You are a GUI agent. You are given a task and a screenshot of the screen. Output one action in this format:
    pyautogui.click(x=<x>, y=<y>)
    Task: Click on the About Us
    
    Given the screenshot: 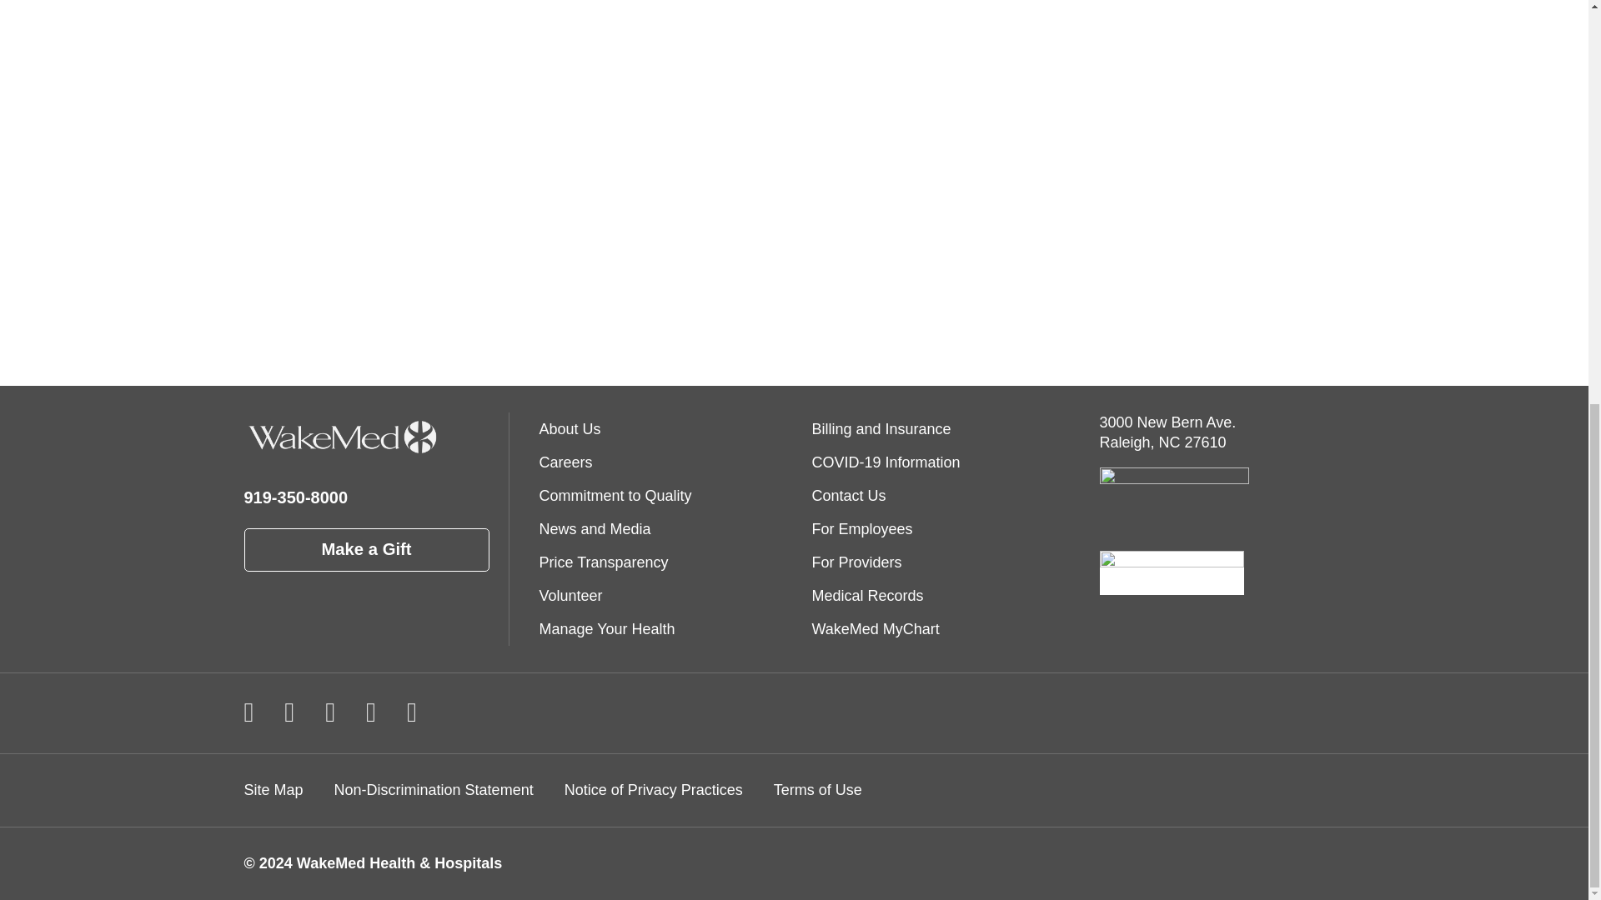 What is the action you would take?
    pyautogui.click(x=660, y=428)
    